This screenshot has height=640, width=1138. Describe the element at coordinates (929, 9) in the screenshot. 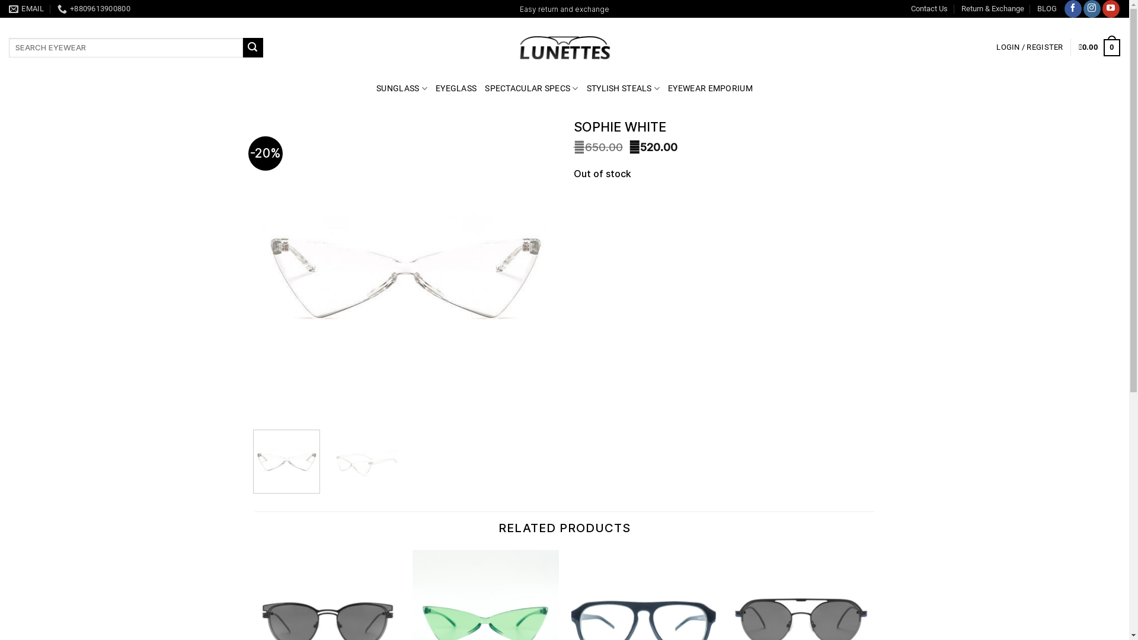

I see `Contact Us` at that location.